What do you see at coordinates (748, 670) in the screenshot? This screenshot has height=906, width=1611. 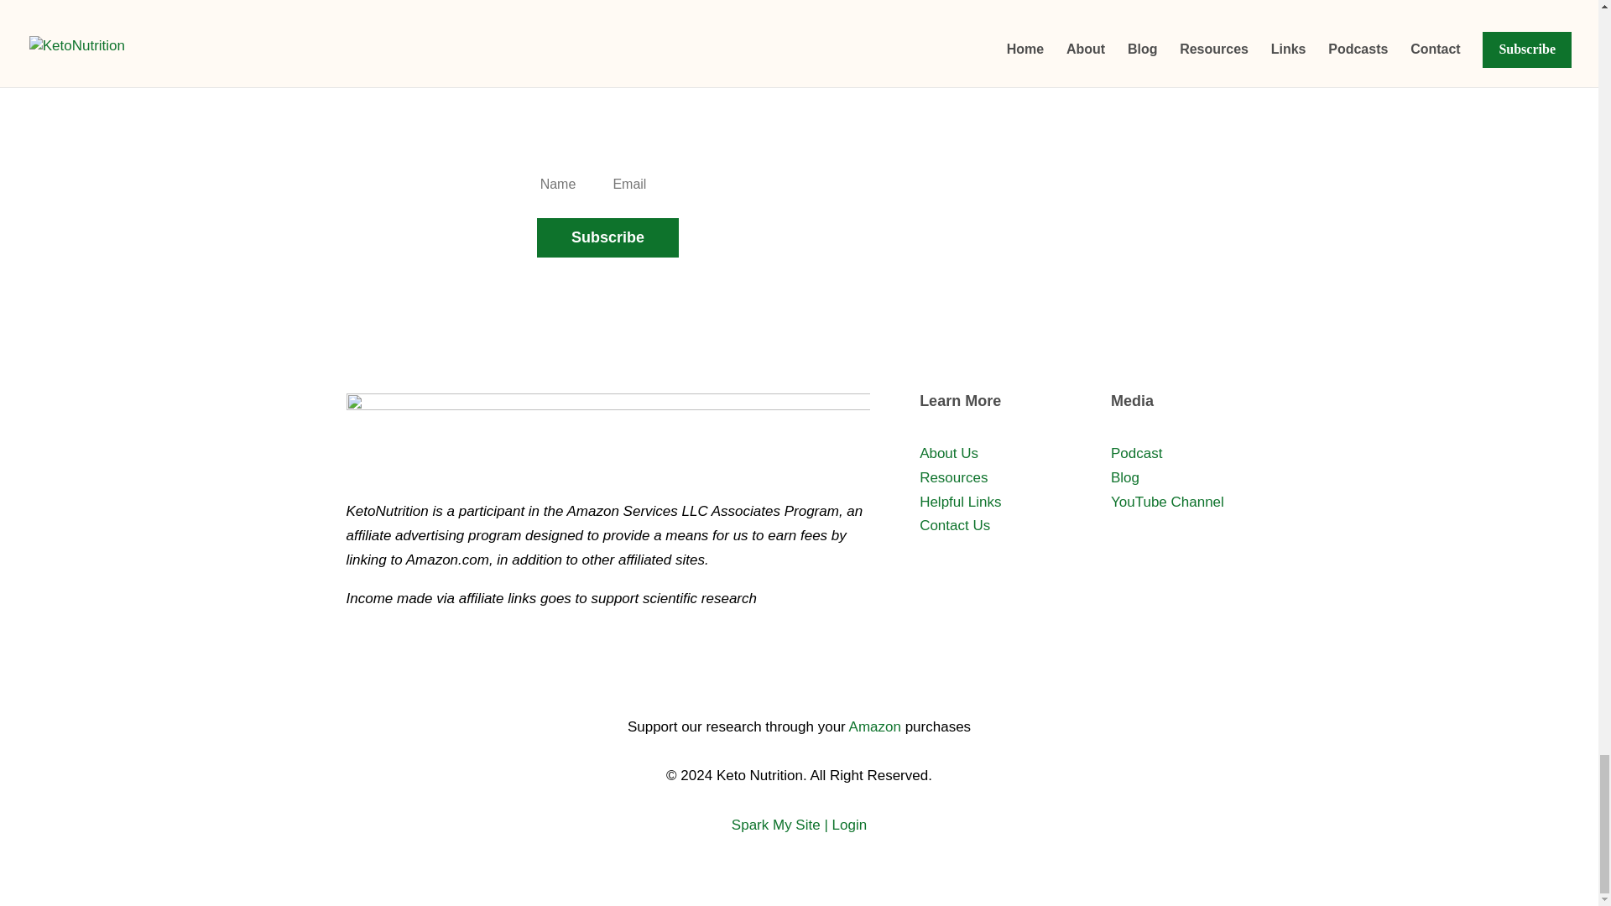 I see `Follow on Facebook` at bounding box center [748, 670].